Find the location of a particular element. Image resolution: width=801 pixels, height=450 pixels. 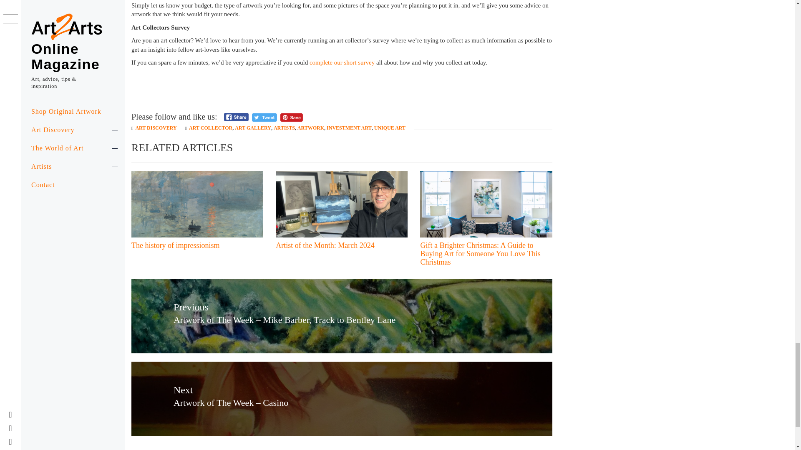

Tweet is located at coordinates (264, 117).